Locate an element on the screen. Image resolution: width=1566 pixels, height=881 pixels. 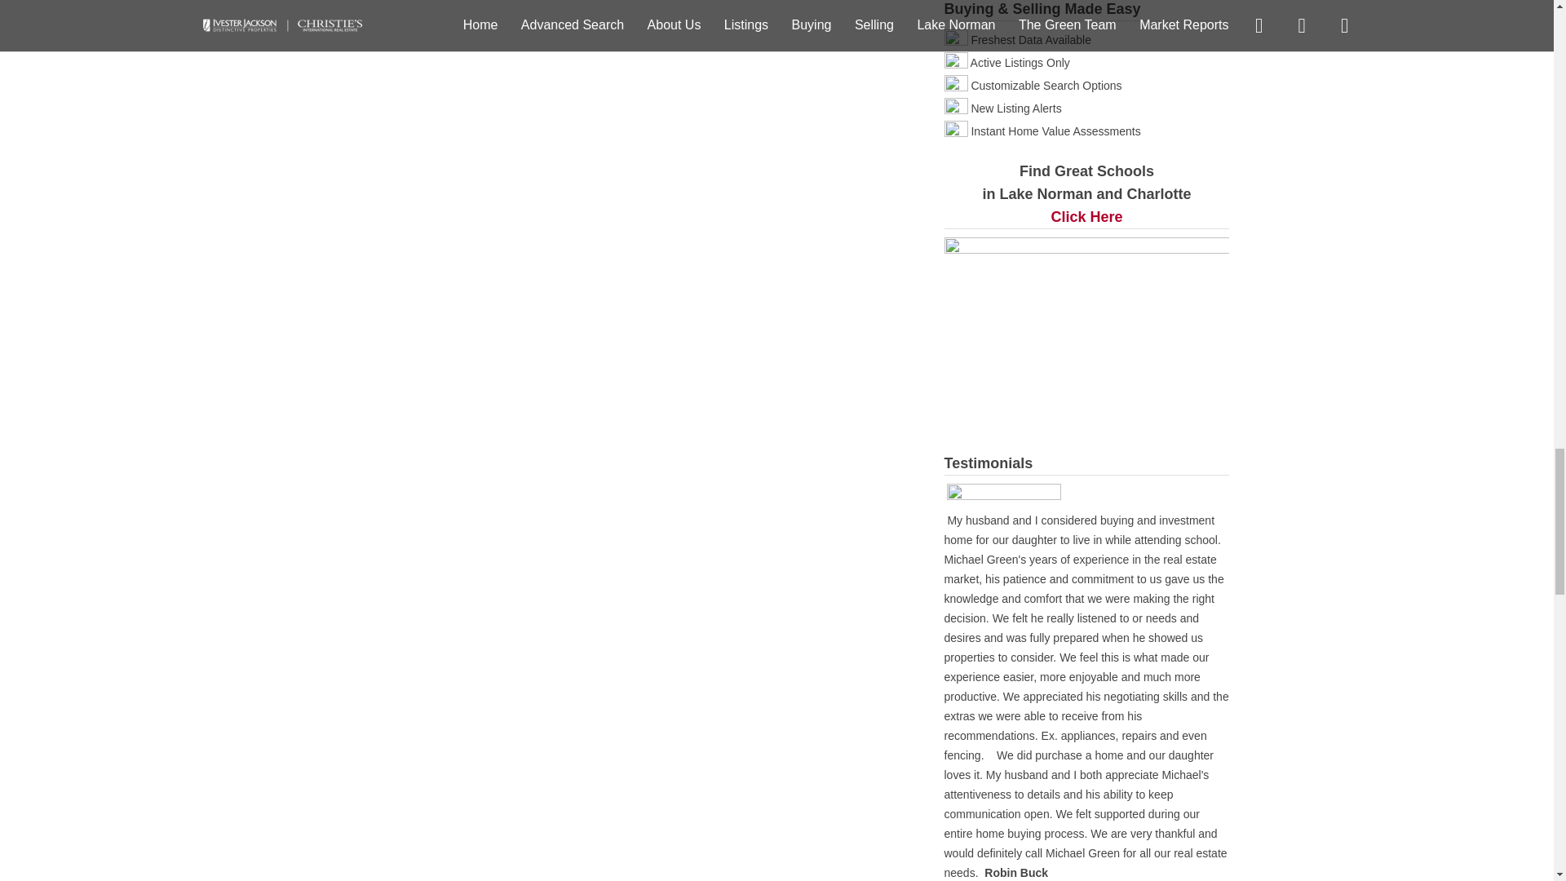
Great Schools is located at coordinates (1086, 217).